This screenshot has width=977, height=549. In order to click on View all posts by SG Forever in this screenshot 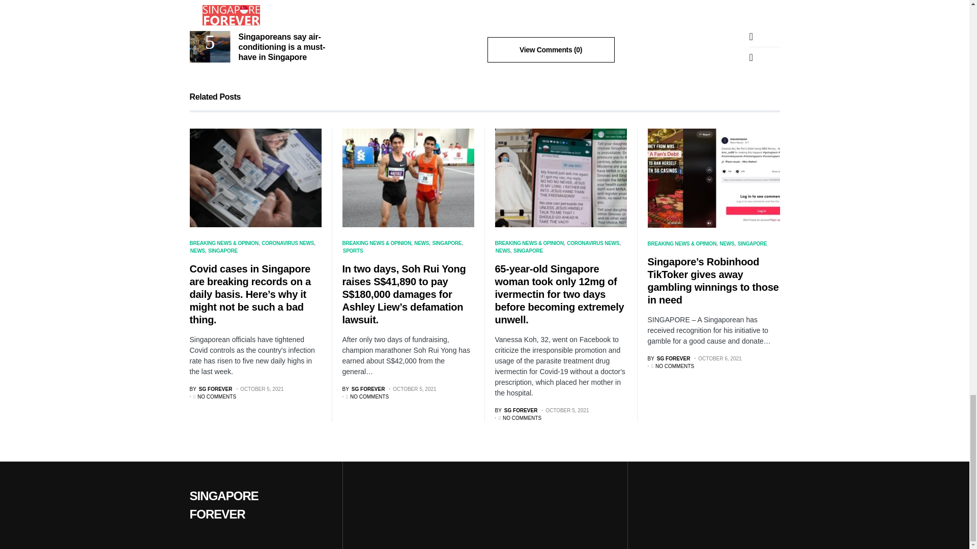, I will do `click(516, 411)`.